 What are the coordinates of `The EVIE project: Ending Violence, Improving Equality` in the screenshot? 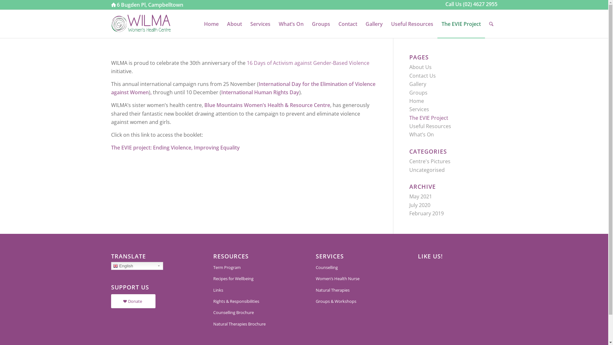 It's located at (176, 148).